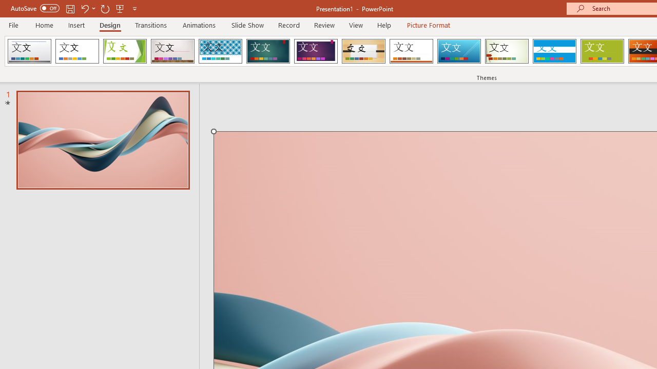  I want to click on Office Theme, so click(77, 51).